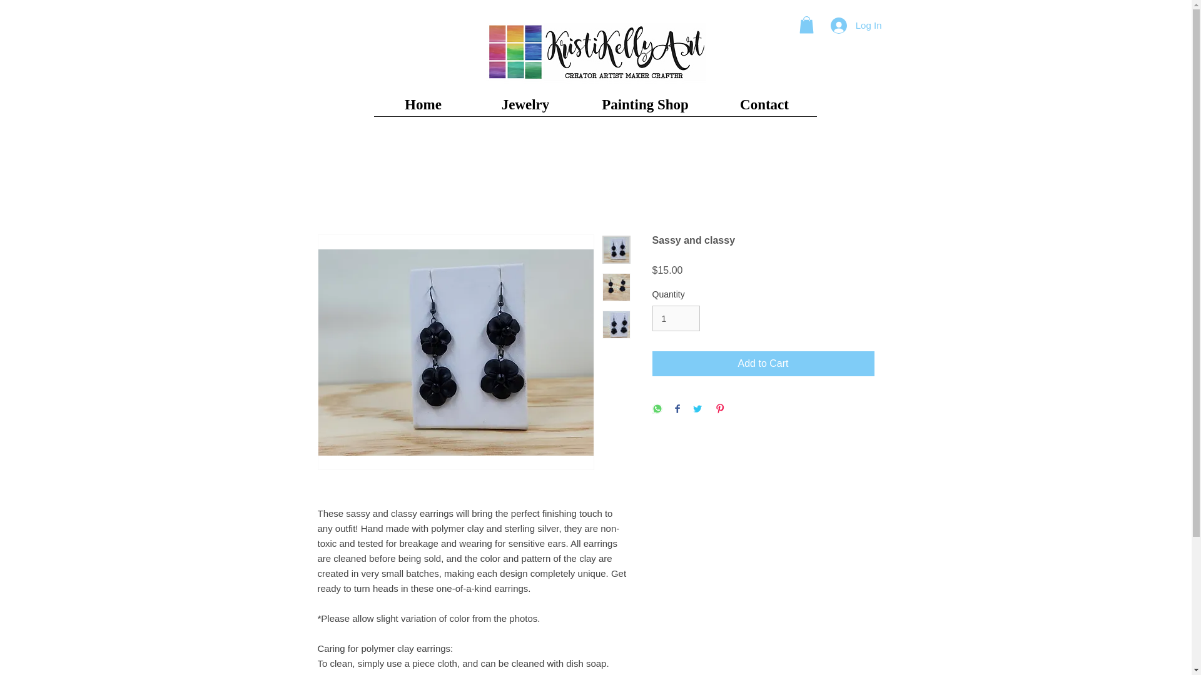 This screenshot has height=675, width=1201. What do you see at coordinates (423, 109) in the screenshot?
I see `Home` at bounding box center [423, 109].